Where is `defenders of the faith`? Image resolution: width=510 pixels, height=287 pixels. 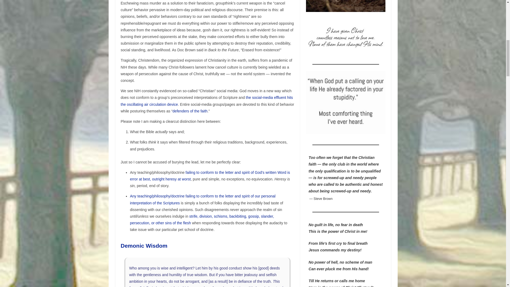
defenders of the faith is located at coordinates (190, 111).